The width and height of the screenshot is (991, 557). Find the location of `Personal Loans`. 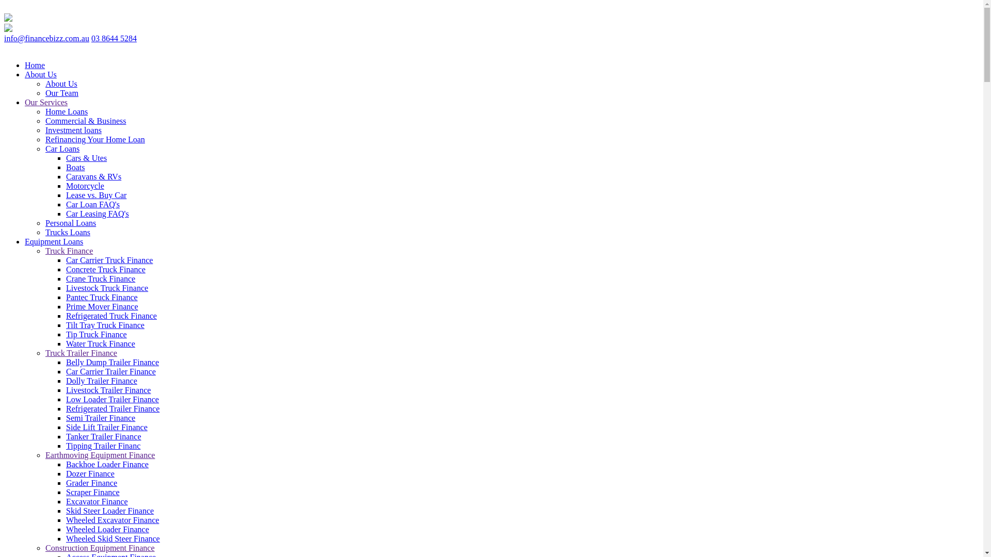

Personal Loans is located at coordinates (71, 223).